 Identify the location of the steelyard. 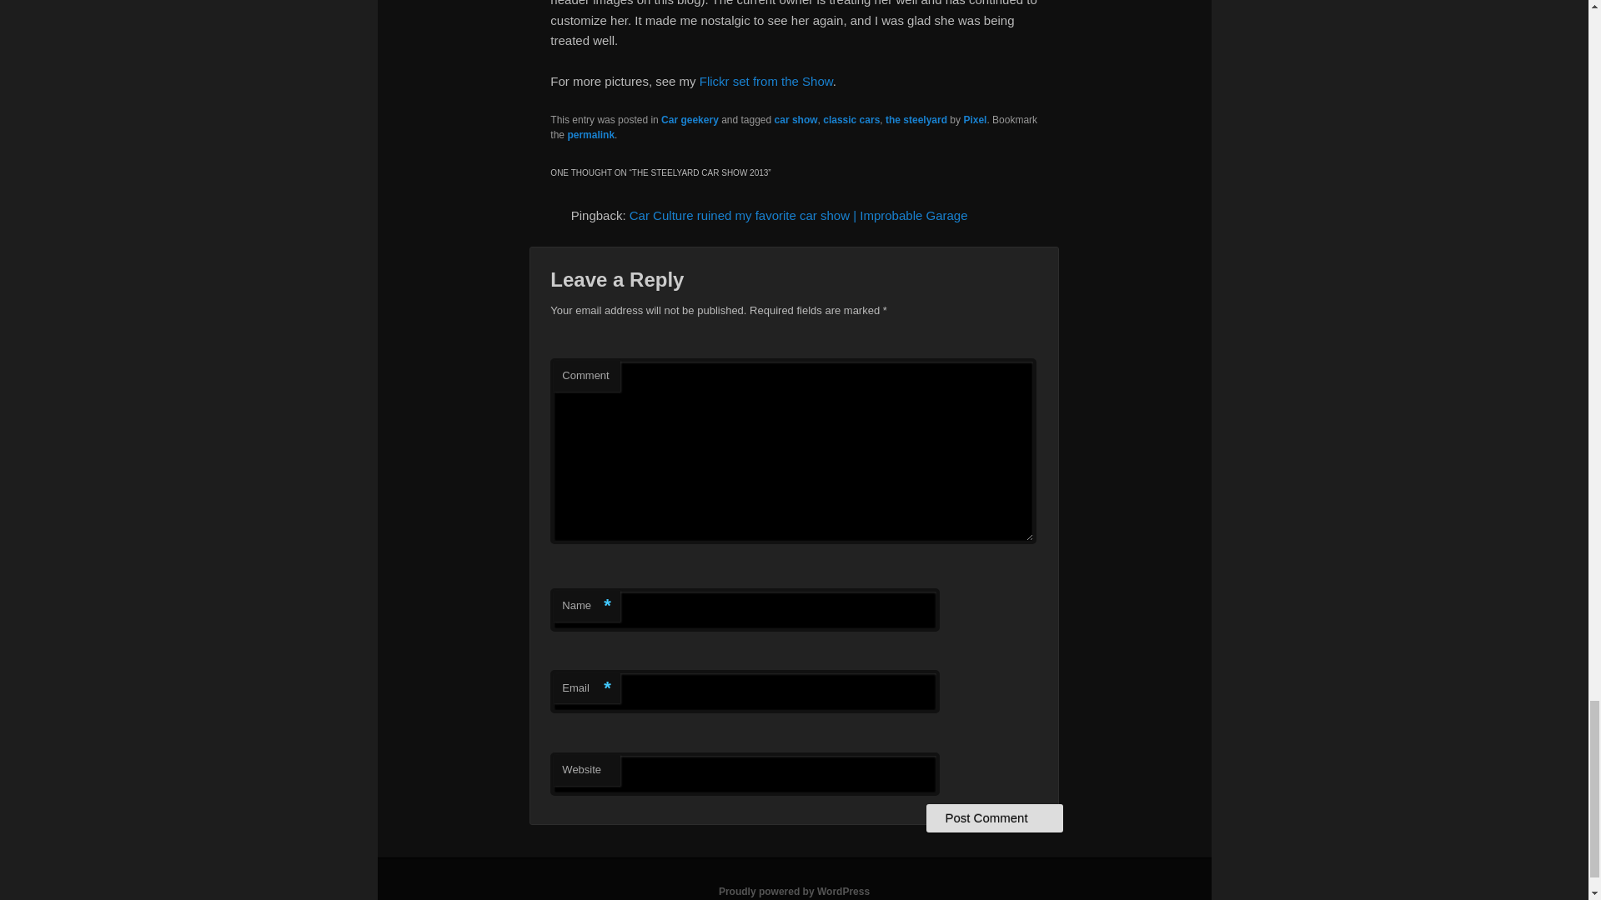
(916, 120).